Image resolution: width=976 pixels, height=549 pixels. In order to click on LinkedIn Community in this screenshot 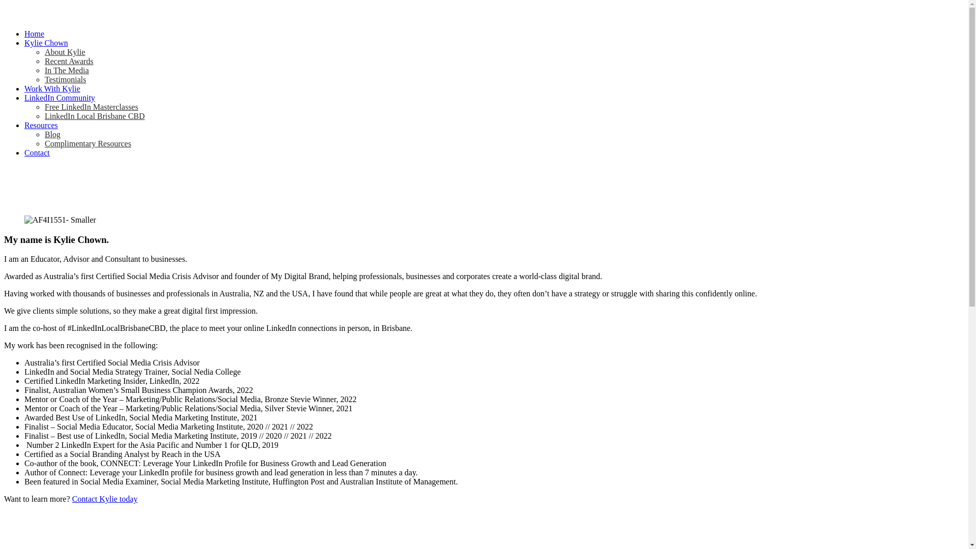, I will do `click(60, 98)`.